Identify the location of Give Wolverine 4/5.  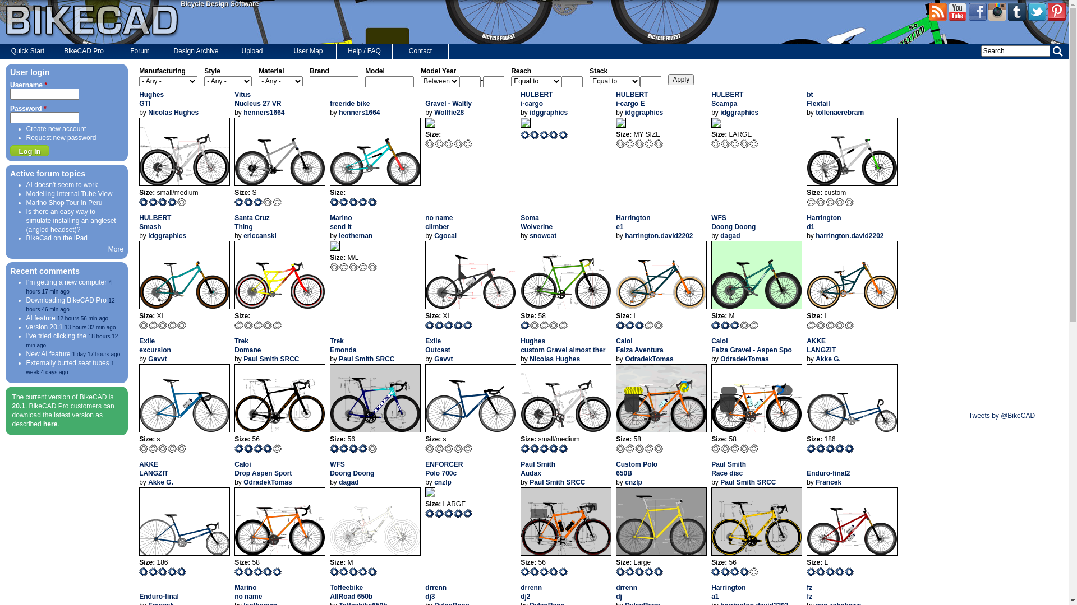
(554, 325).